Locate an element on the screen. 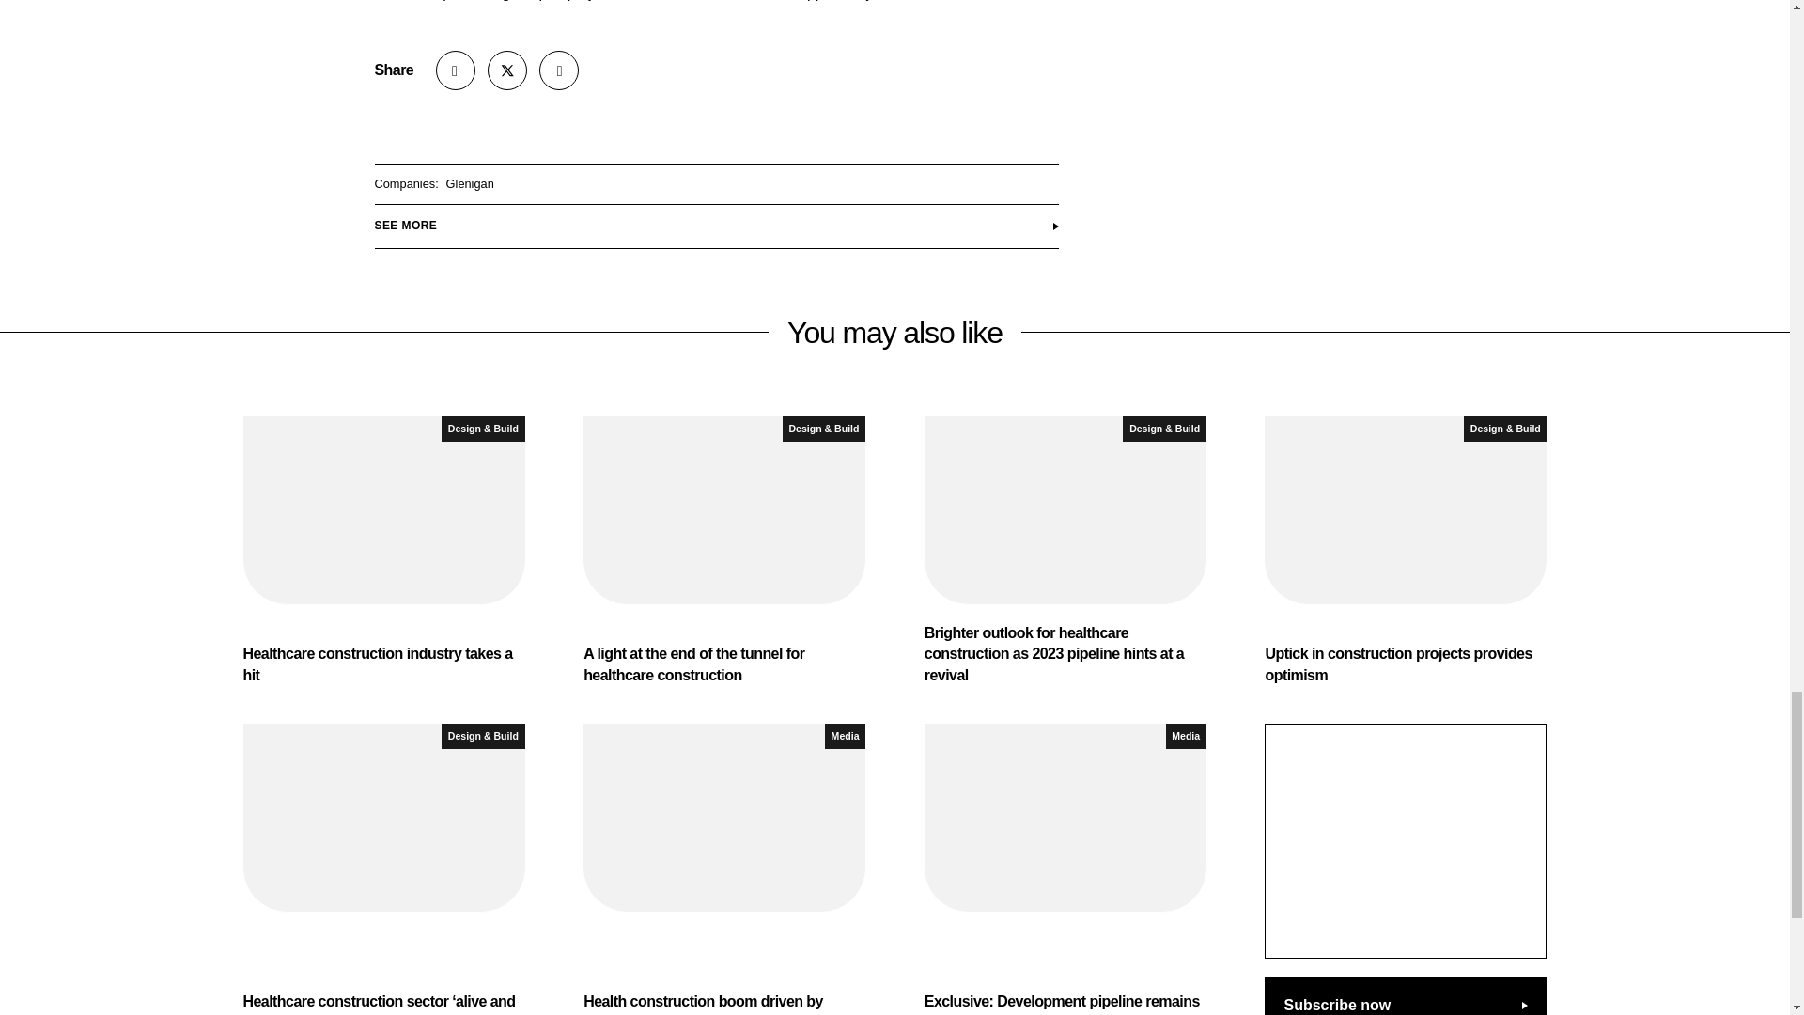 This screenshot has height=1015, width=1804. LinkedIn is located at coordinates (559, 70).